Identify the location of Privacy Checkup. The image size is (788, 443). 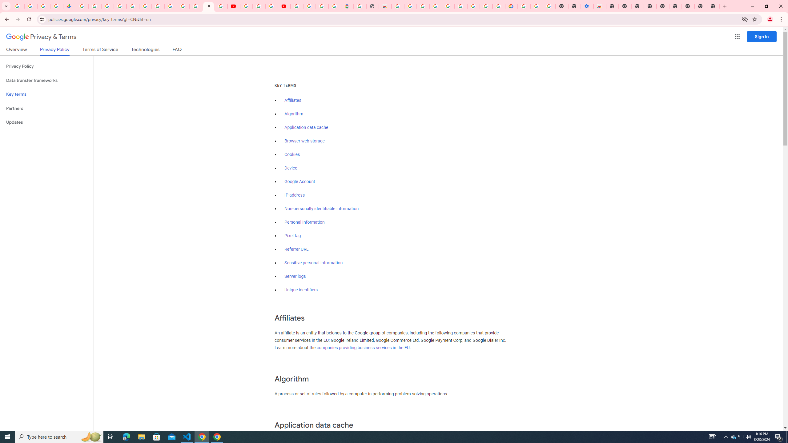
(221, 6).